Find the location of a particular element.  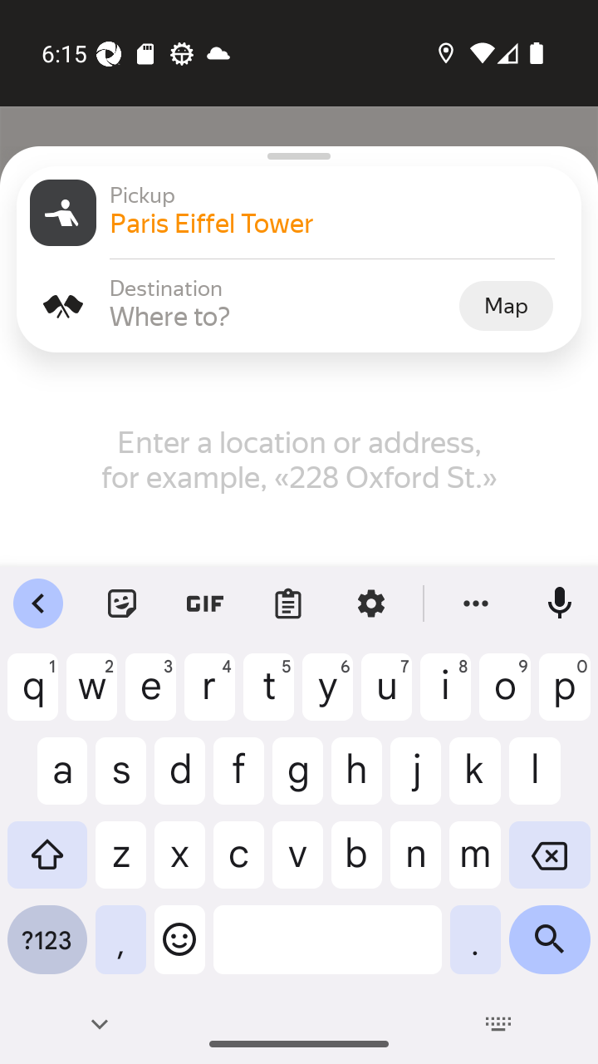

Map is located at coordinates (506, 305).